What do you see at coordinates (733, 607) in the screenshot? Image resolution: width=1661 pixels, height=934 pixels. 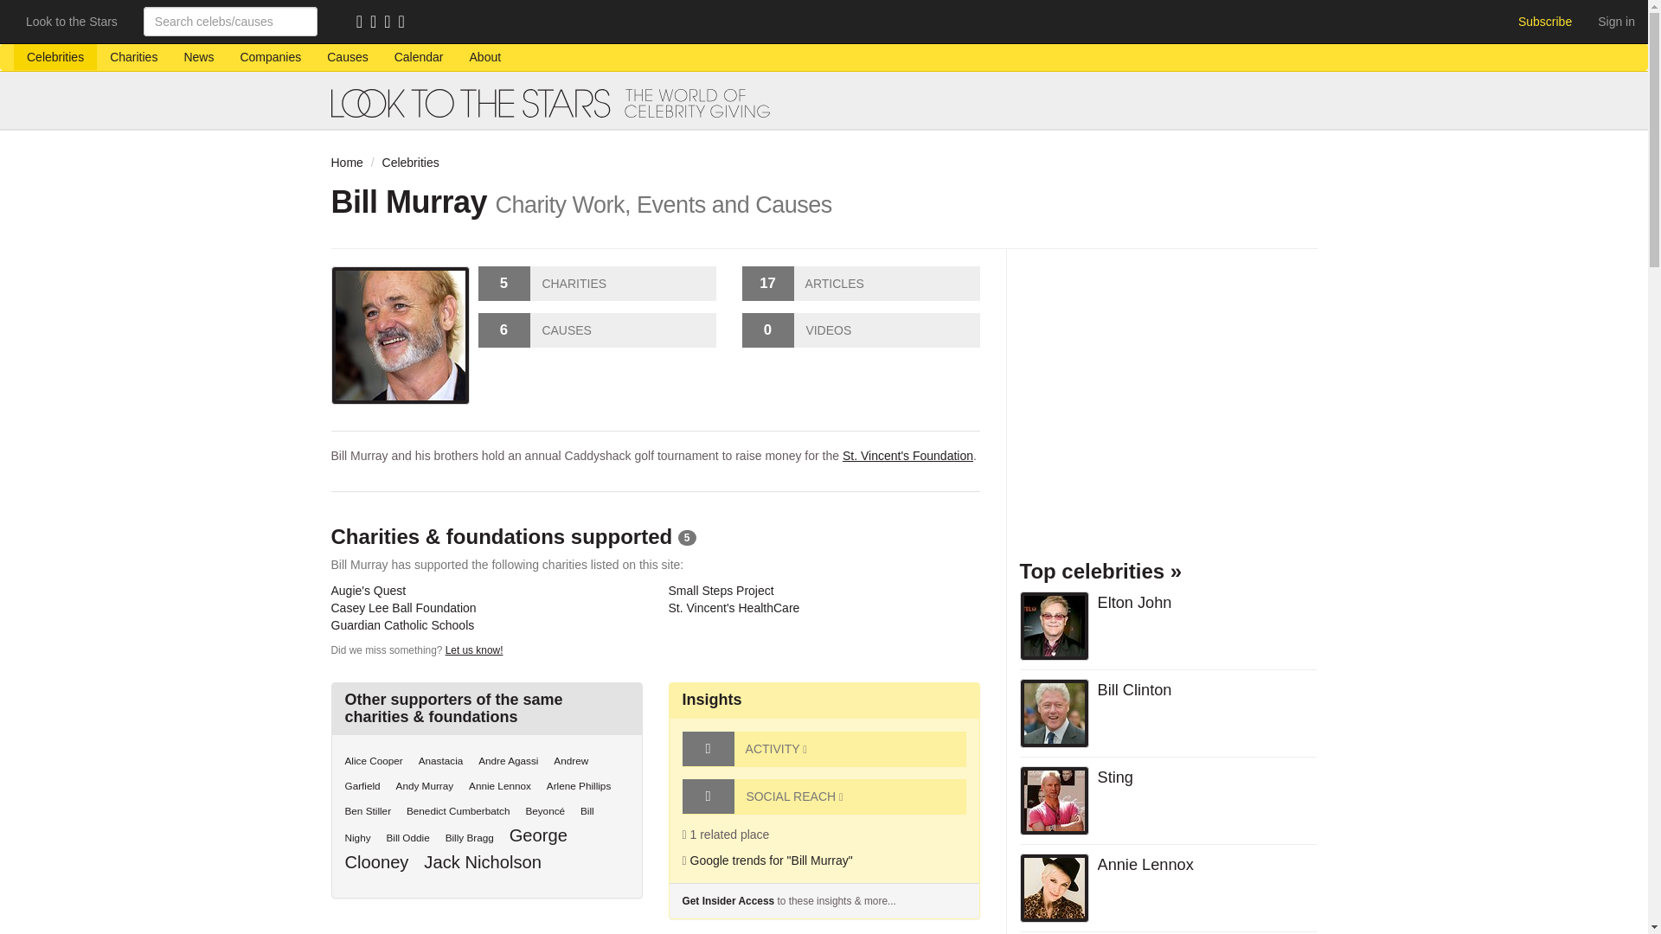 I see `St. Vincent's HealthCare` at bounding box center [733, 607].